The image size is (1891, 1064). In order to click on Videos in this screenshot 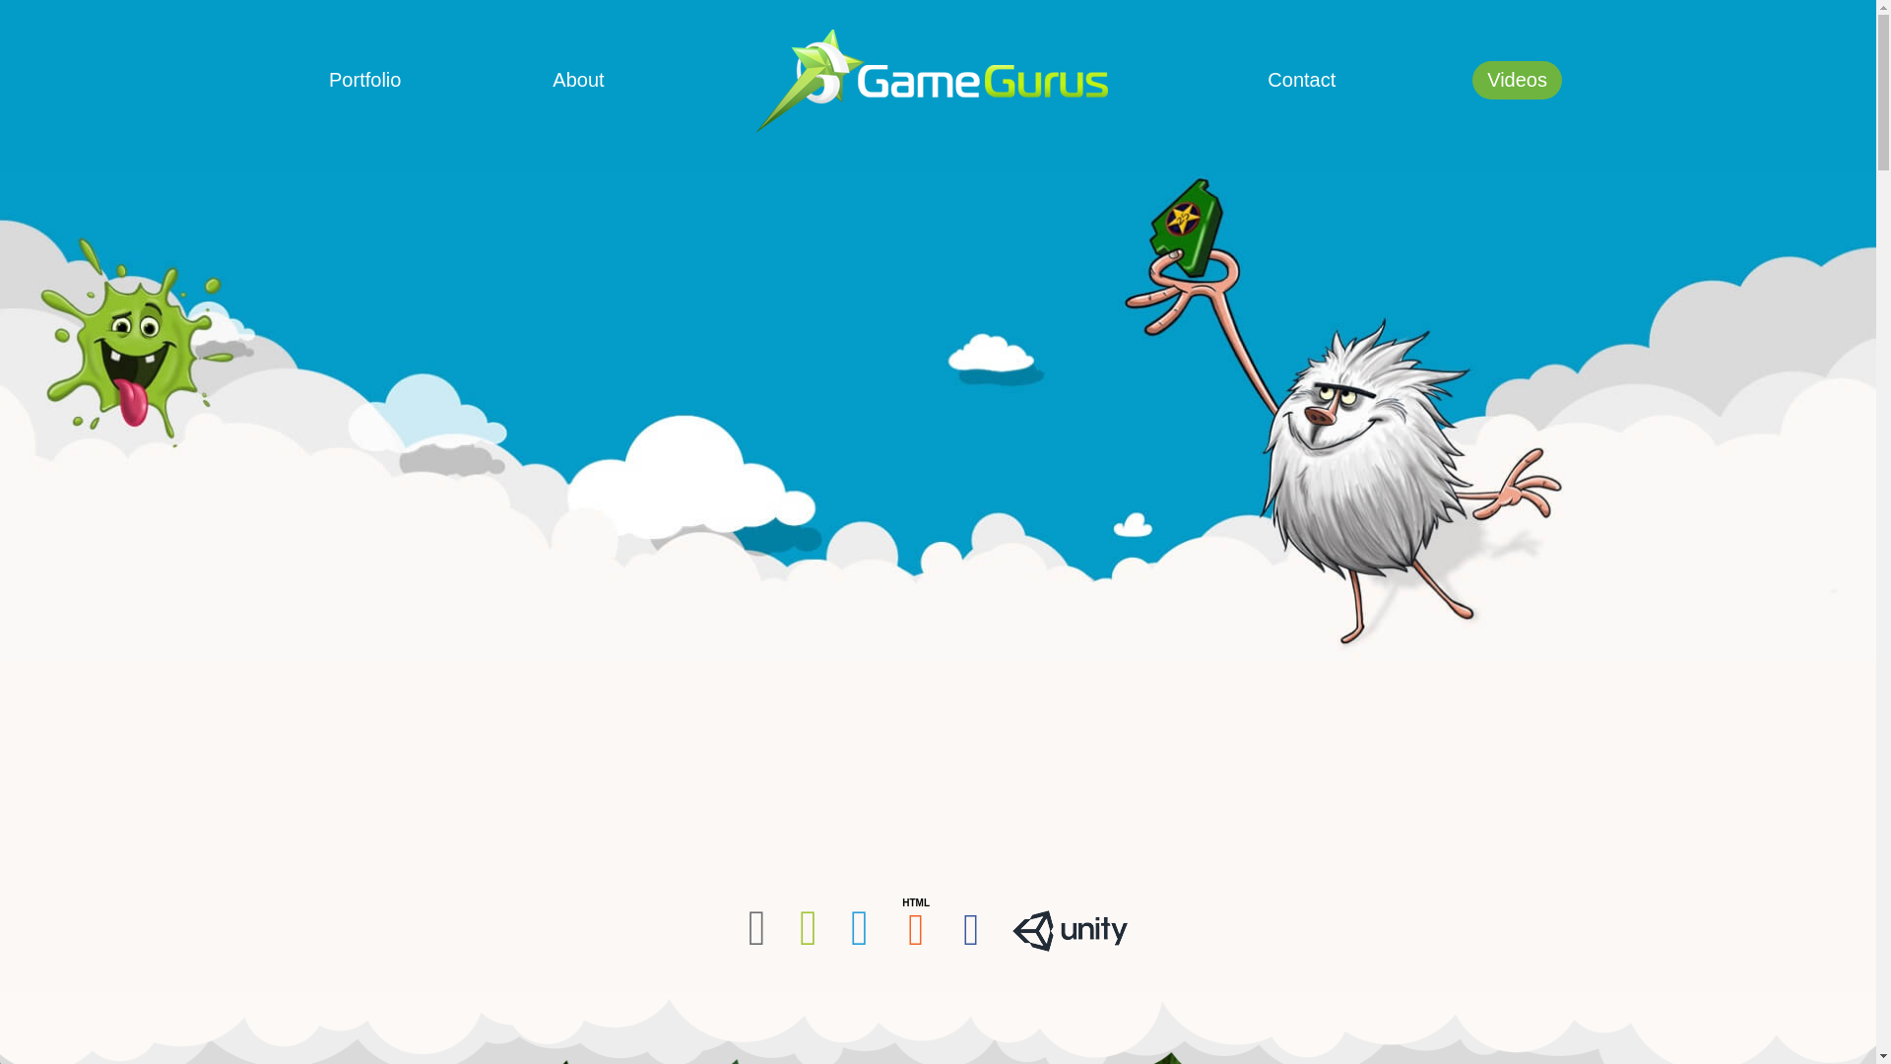, I will do `click(1517, 80)`.